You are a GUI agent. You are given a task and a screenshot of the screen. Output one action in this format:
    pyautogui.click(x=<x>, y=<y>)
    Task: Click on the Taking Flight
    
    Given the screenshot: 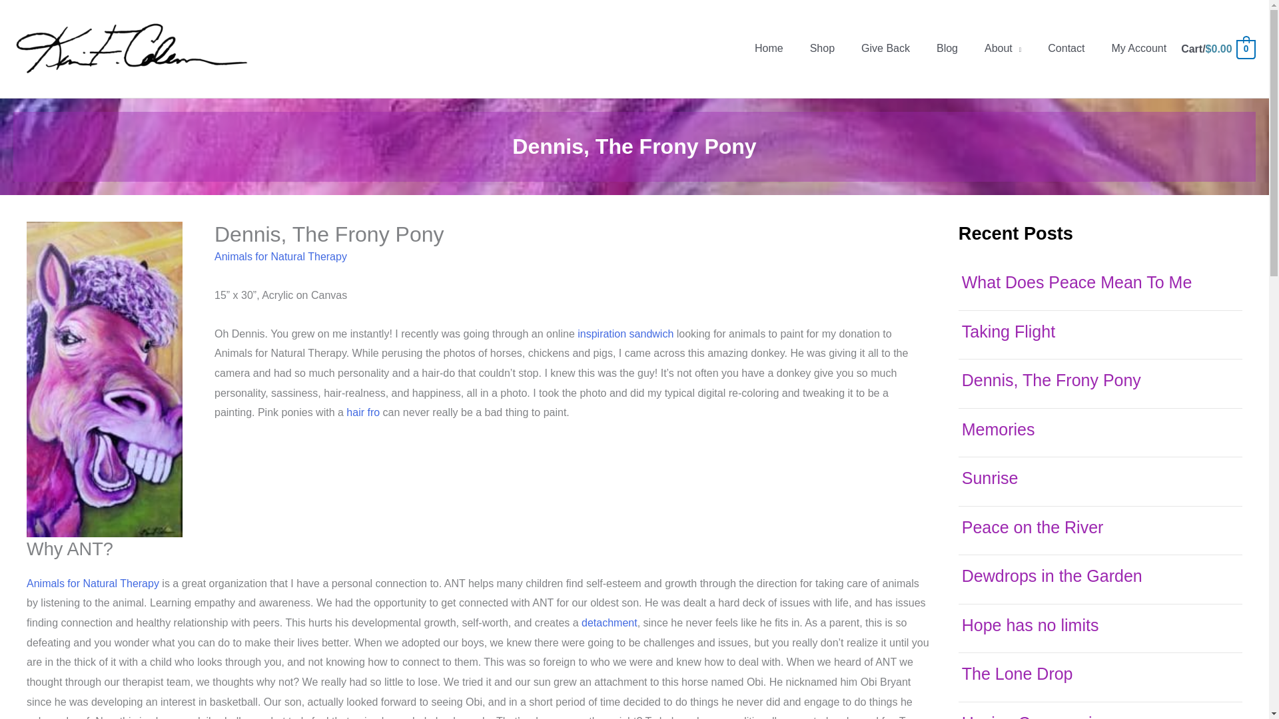 What is the action you would take?
    pyautogui.click(x=1009, y=331)
    